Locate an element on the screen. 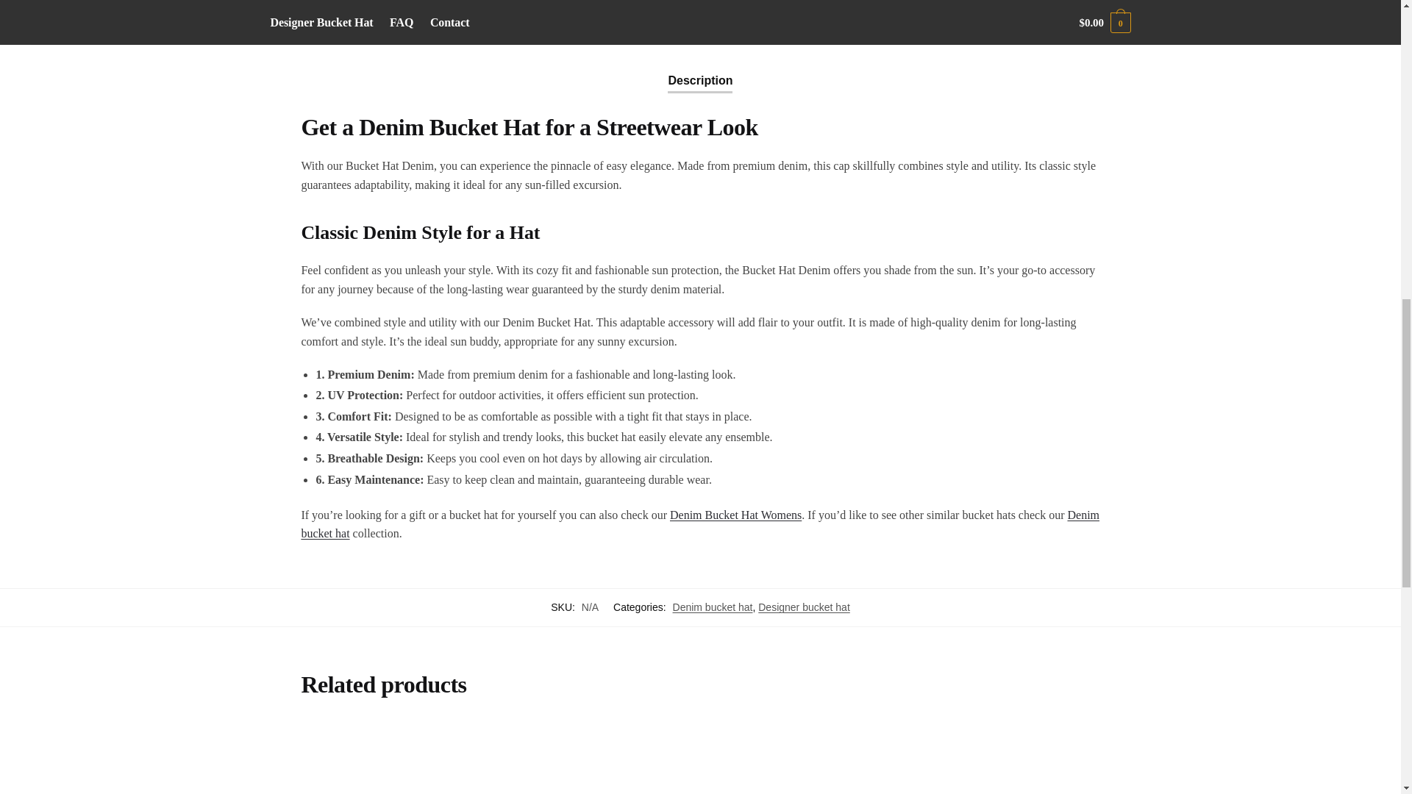 This screenshot has height=794, width=1412. Denim Bucket Hat Womens is located at coordinates (735, 515).